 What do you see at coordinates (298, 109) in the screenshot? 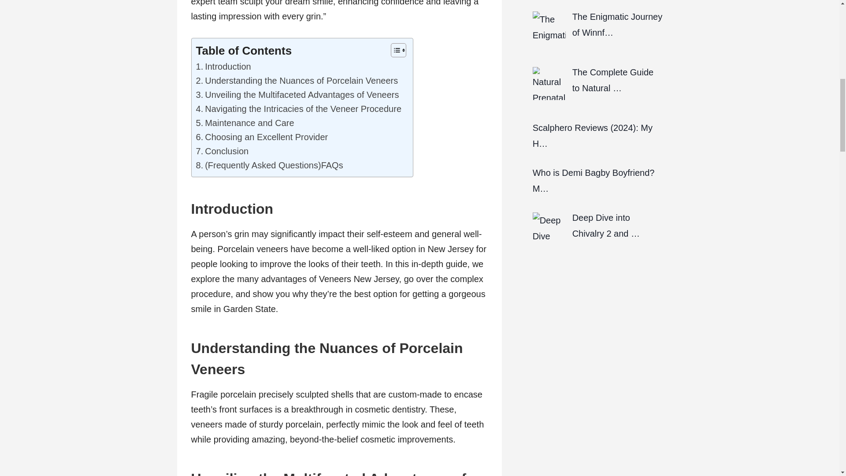
I see `Navigating the Intricacies of the Veneer Procedure` at bounding box center [298, 109].